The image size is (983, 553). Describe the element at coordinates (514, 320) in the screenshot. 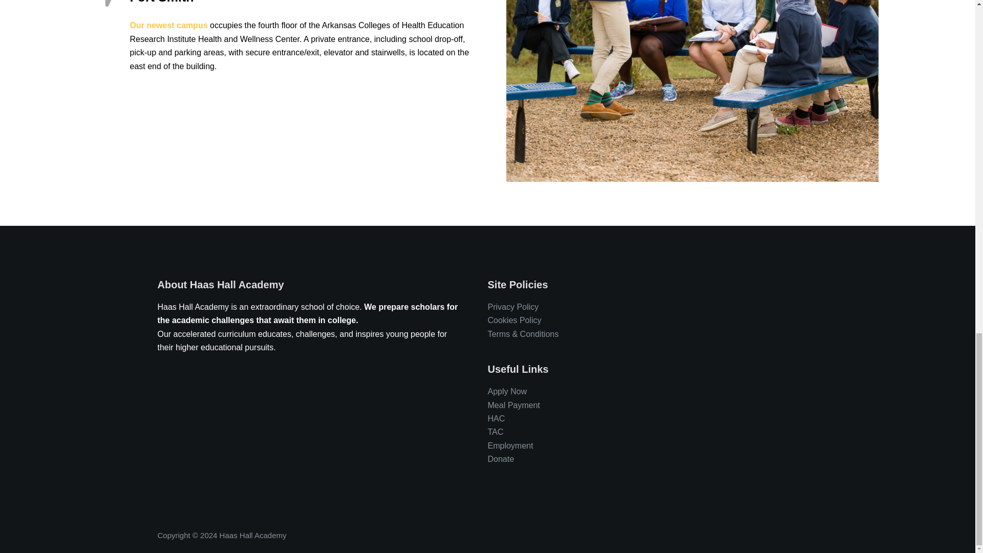

I see `Cookies Policy` at that location.